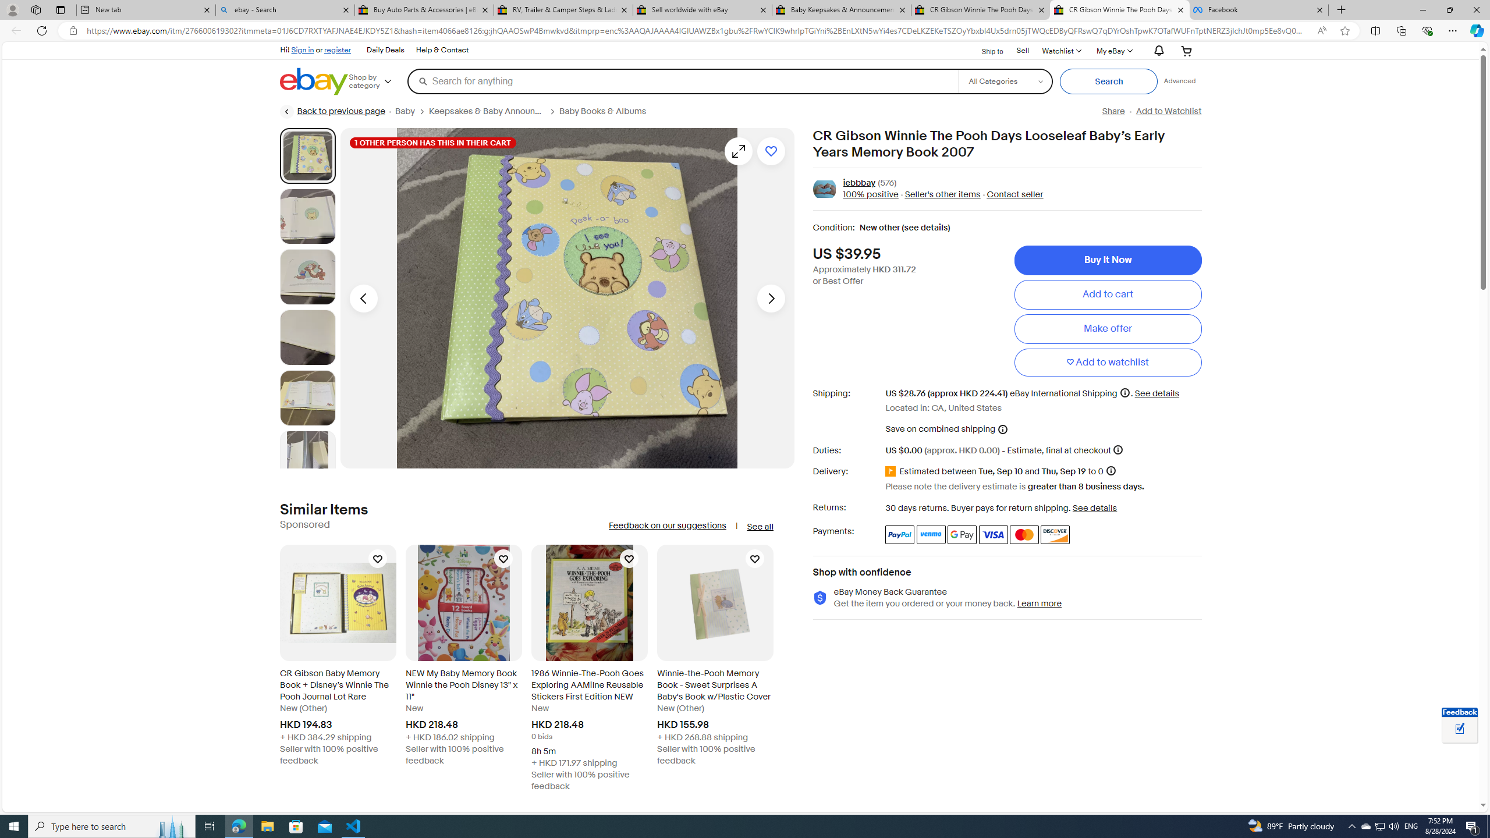  What do you see at coordinates (1012, 195) in the screenshot?
I see `  Contact seller` at bounding box center [1012, 195].